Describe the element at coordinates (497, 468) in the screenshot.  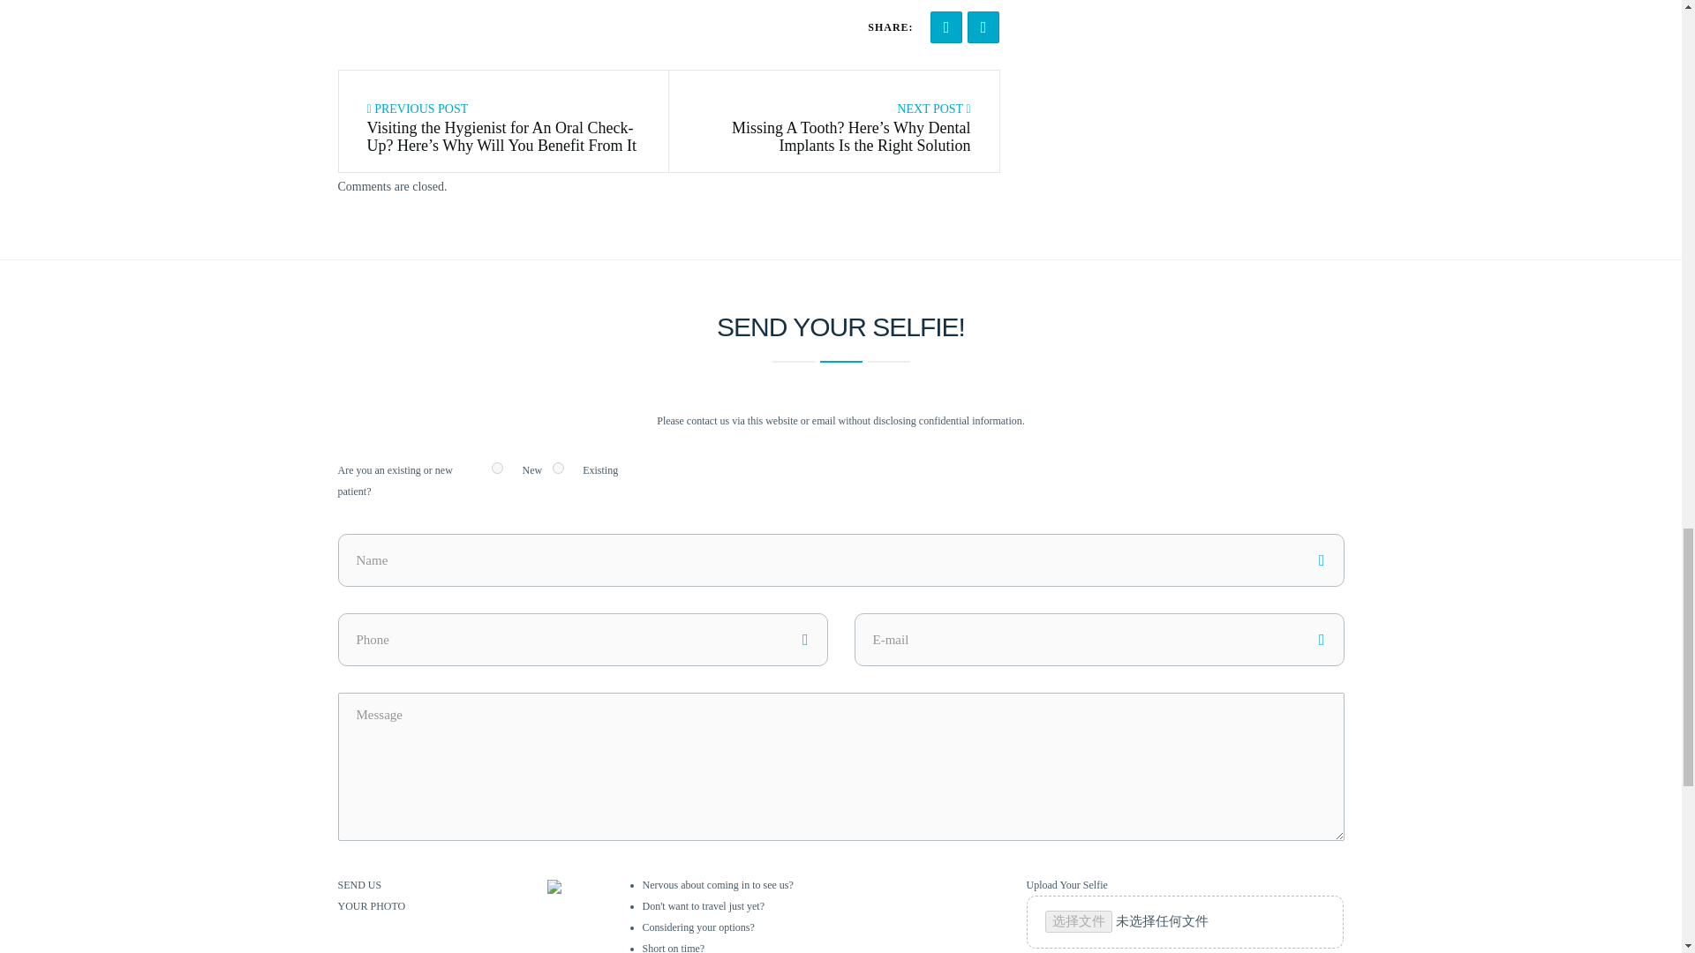
I see `New` at that location.